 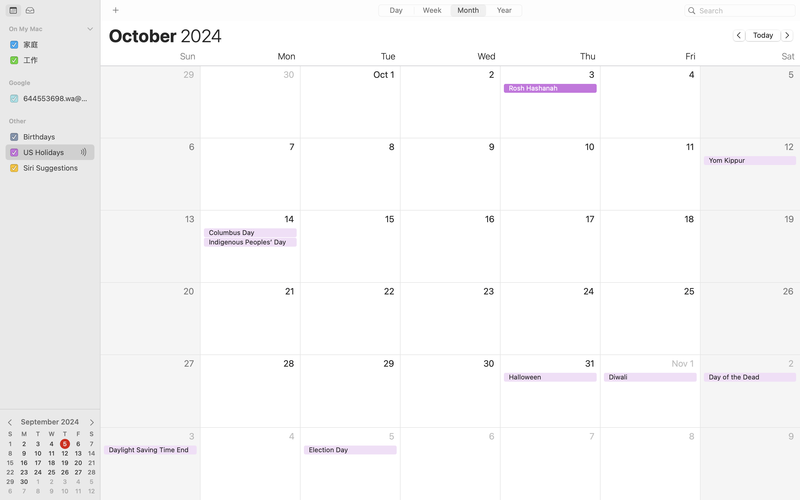 I want to click on 19, so click(x=65, y=463).